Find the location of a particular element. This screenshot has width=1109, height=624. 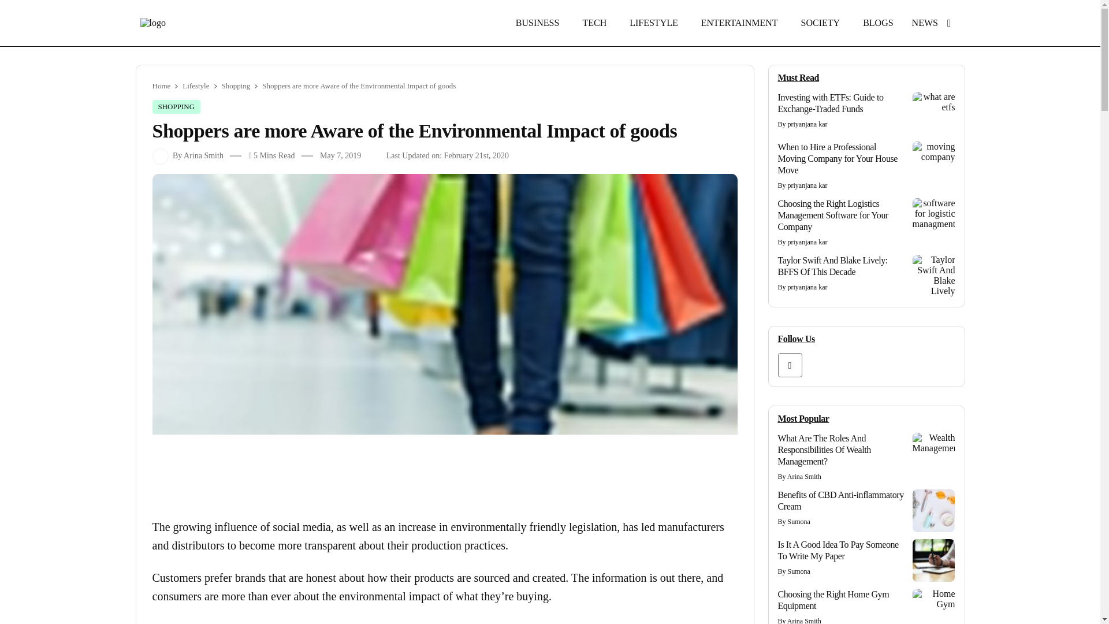

Shopping is located at coordinates (177, 106).